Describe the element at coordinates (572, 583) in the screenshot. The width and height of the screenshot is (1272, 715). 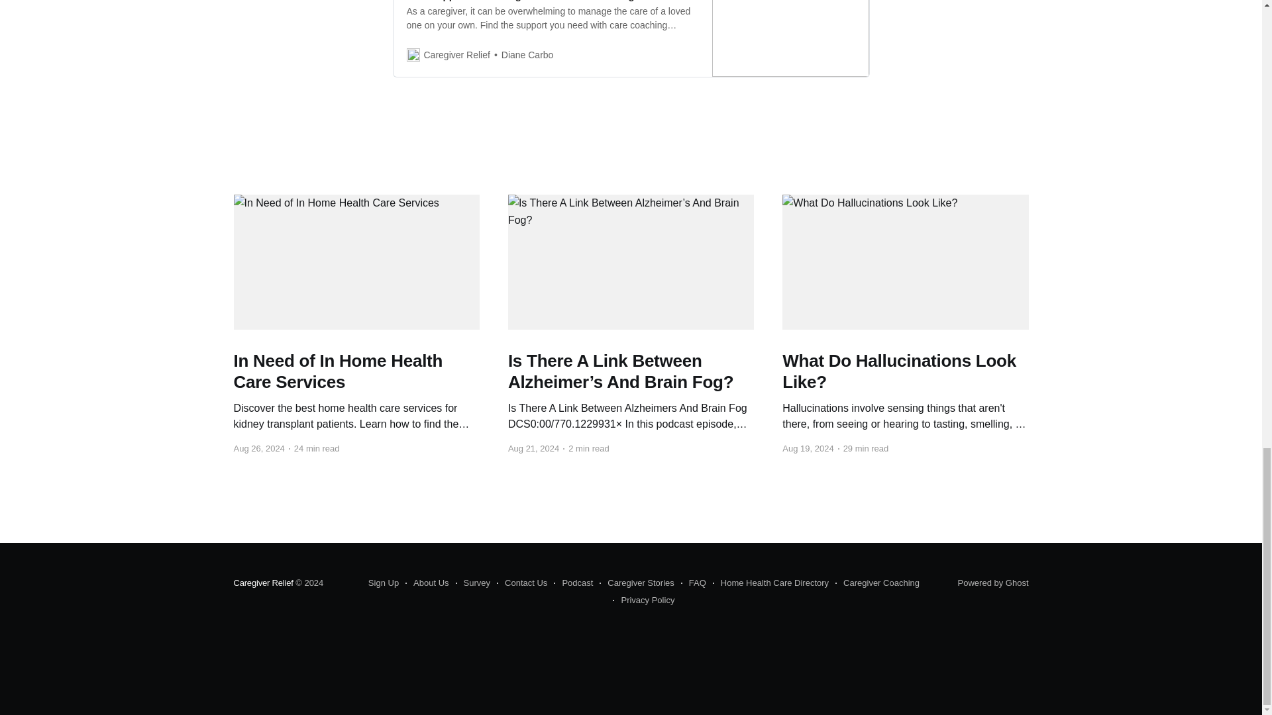
I see `Podcast` at that location.